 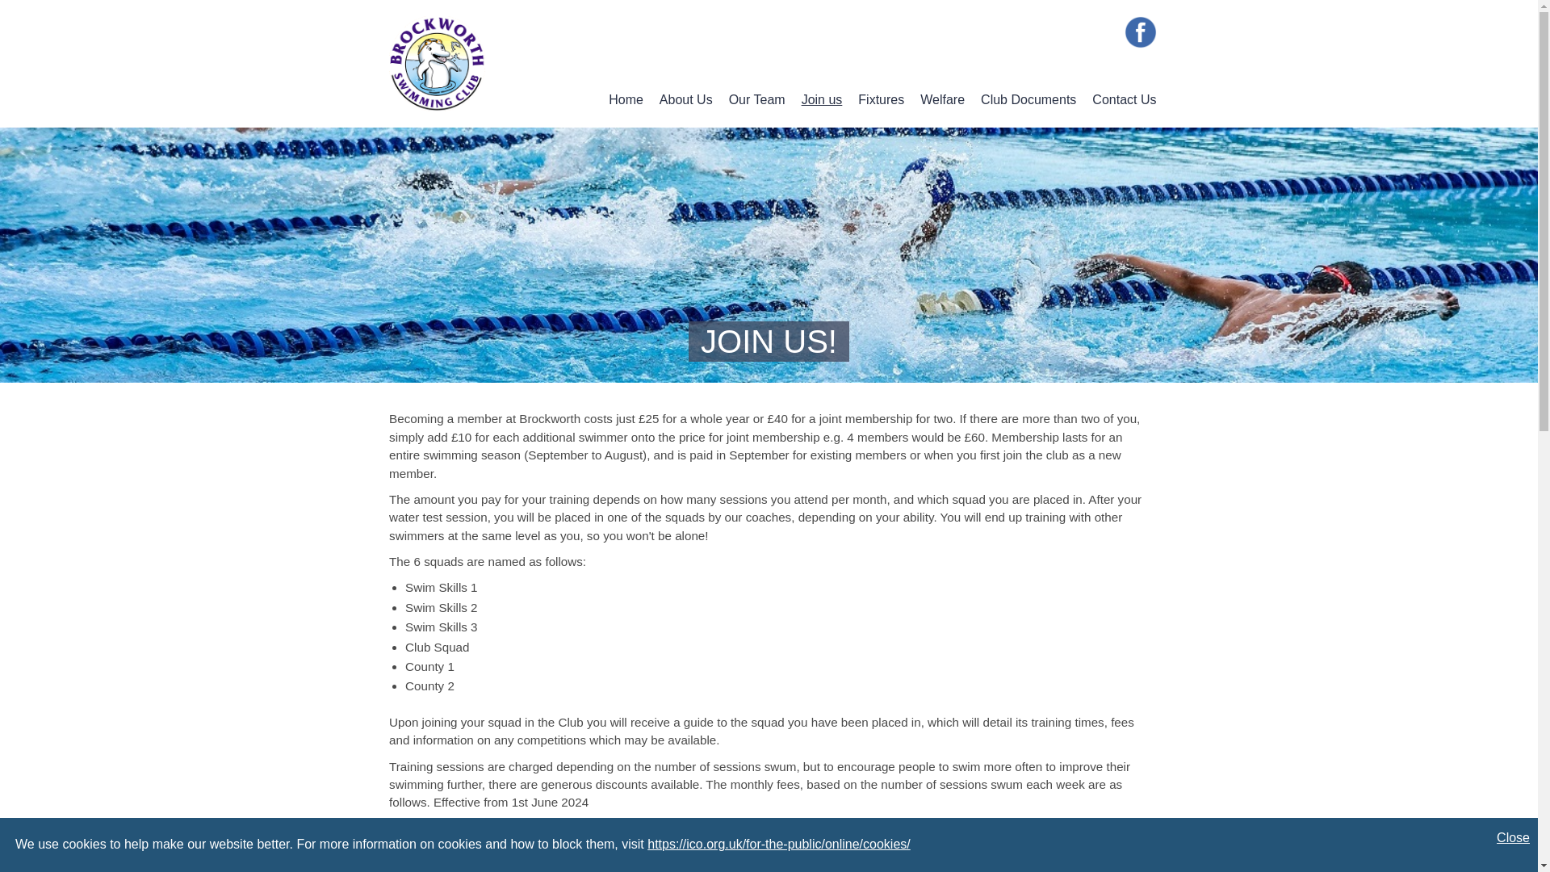 I want to click on Home, so click(x=626, y=99).